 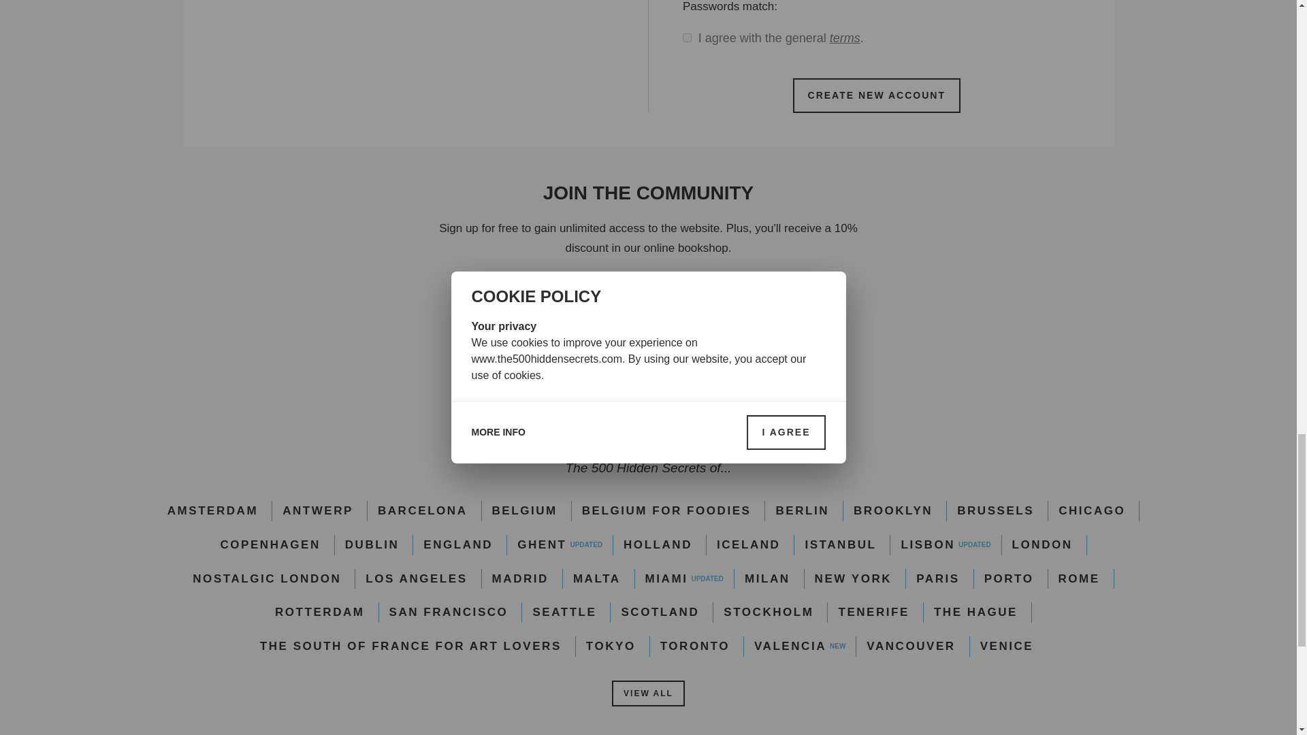 I want to click on SIGN UP, so click(x=648, y=293).